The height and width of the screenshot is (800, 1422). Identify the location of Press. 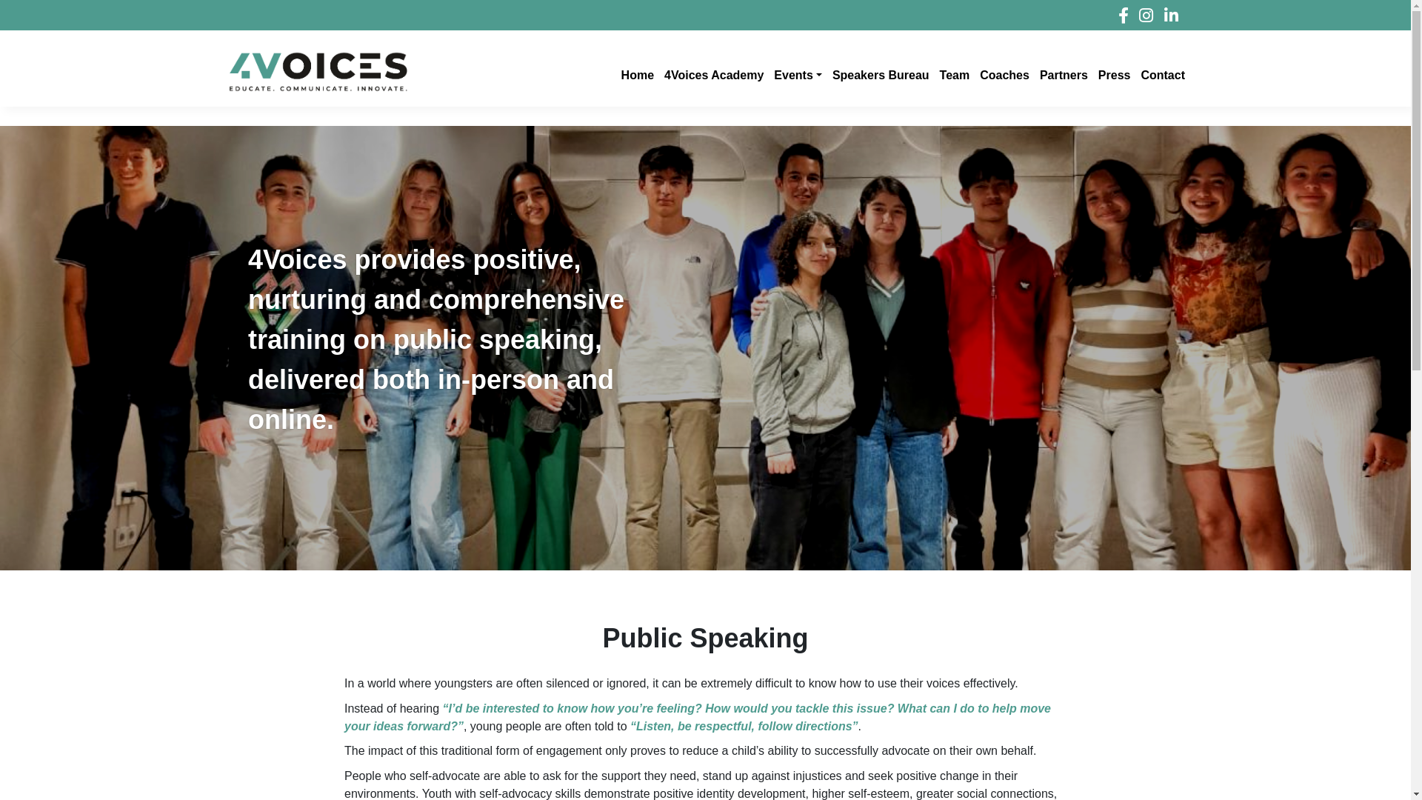
(1113, 73).